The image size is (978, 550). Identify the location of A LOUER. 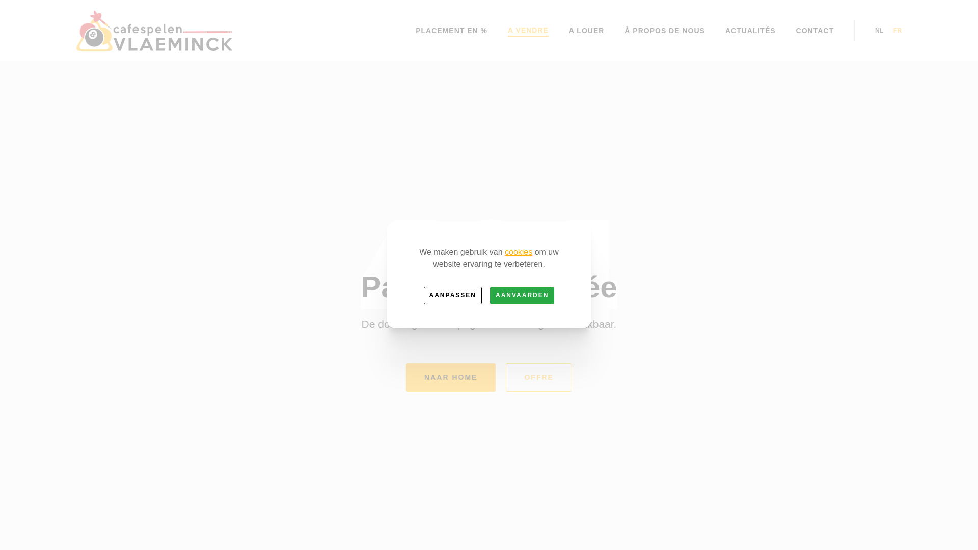
(587, 31).